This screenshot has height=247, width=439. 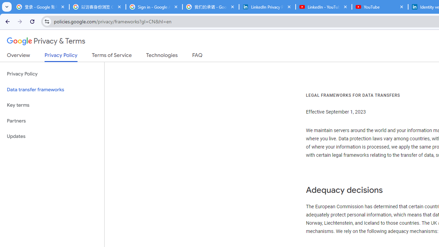 What do you see at coordinates (154, 7) in the screenshot?
I see `Sign in - Google Accounts` at bounding box center [154, 7].